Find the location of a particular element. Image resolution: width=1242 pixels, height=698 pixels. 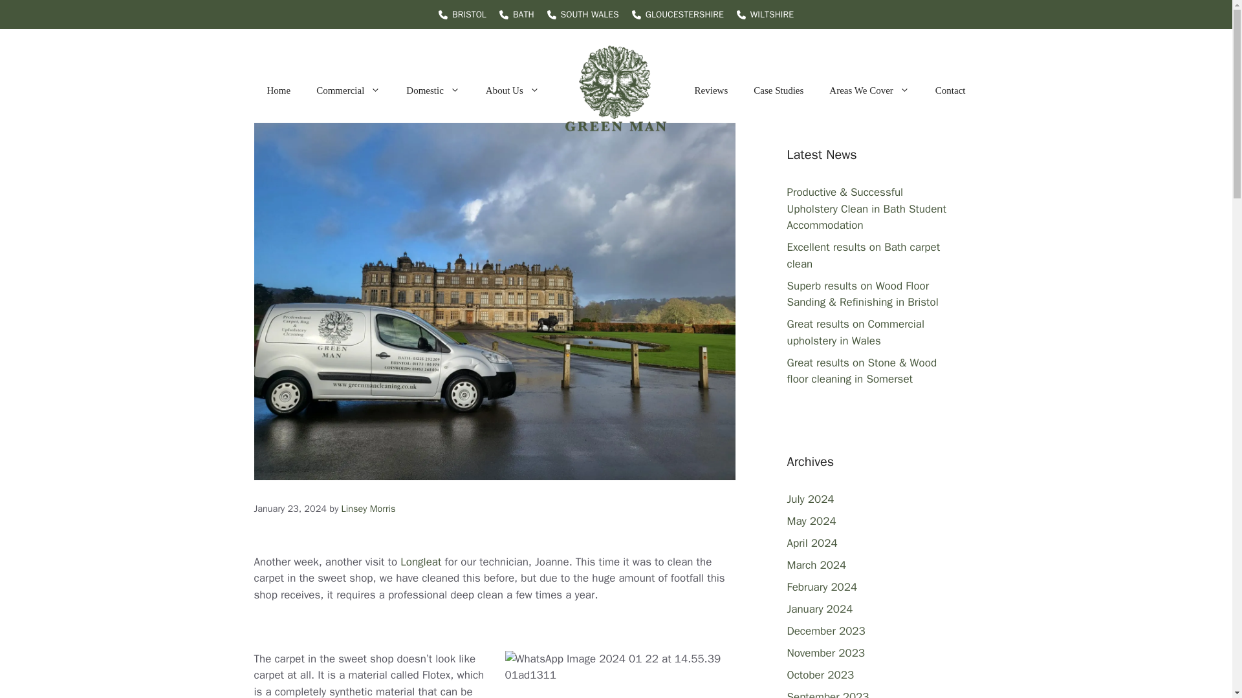

Successful Commercial carpet clean at Longleat 2 is located at coordinates (620, 667).